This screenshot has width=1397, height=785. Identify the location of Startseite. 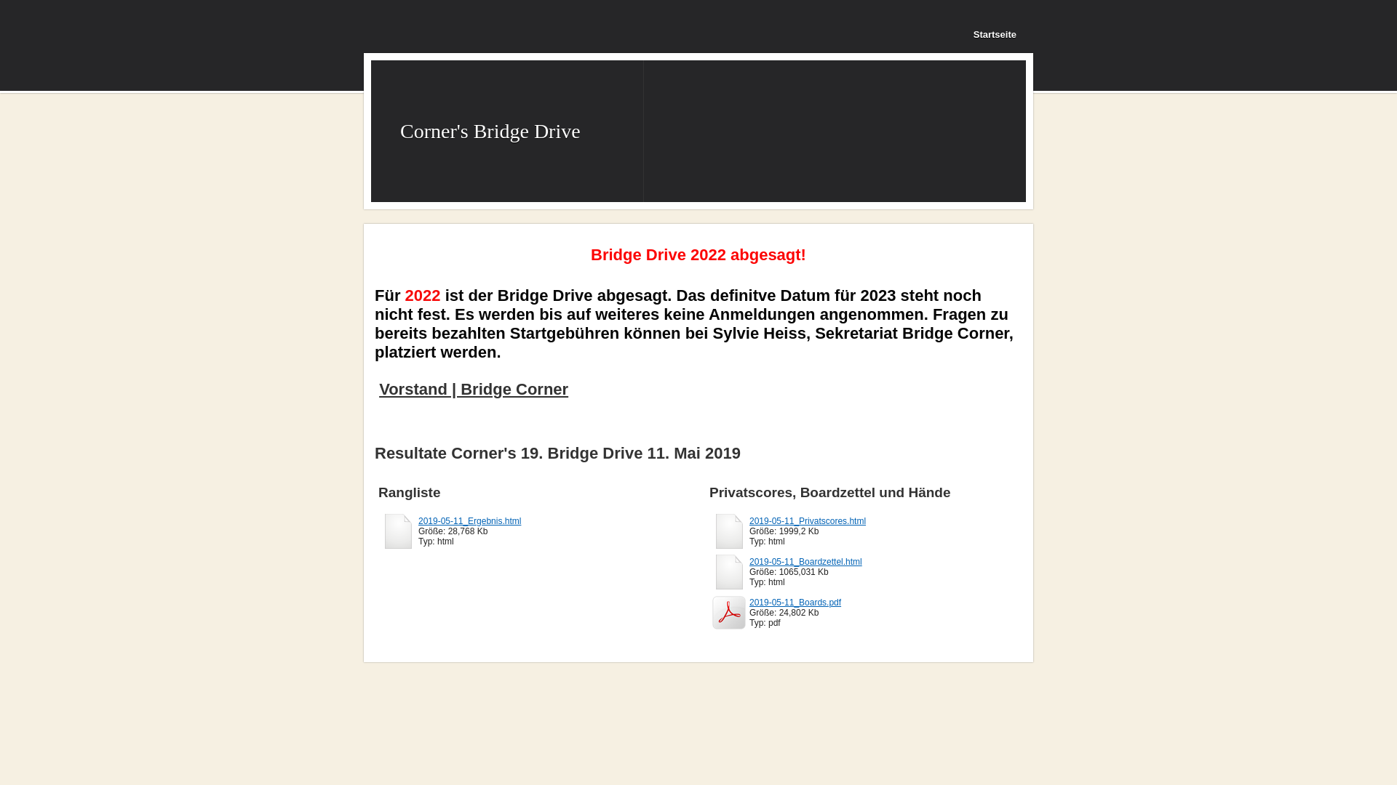
(1003, 35).